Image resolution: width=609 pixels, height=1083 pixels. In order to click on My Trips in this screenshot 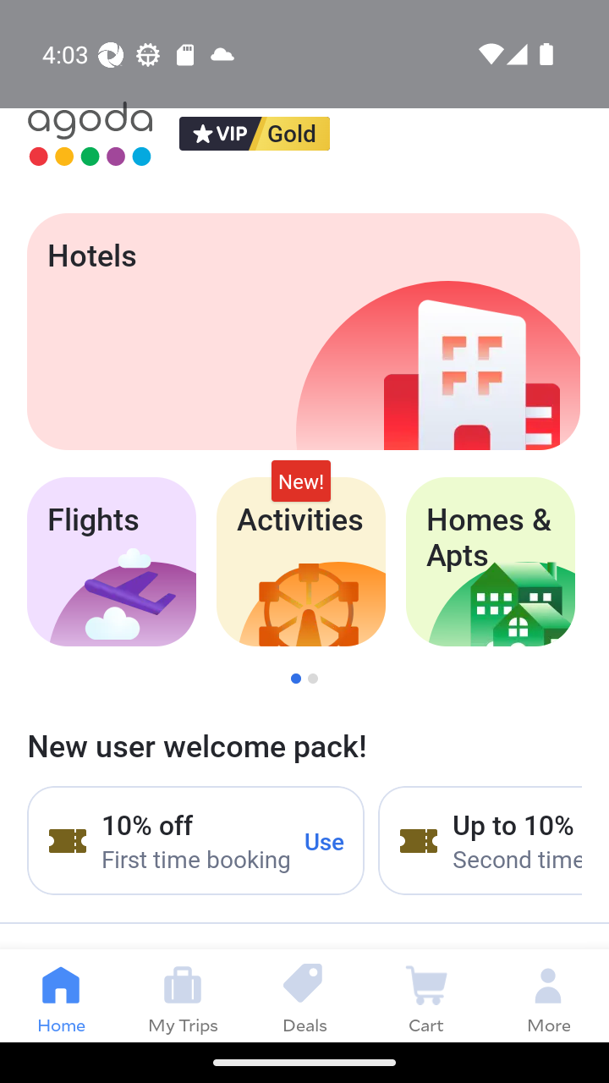, I will do `click(183, 995)`.